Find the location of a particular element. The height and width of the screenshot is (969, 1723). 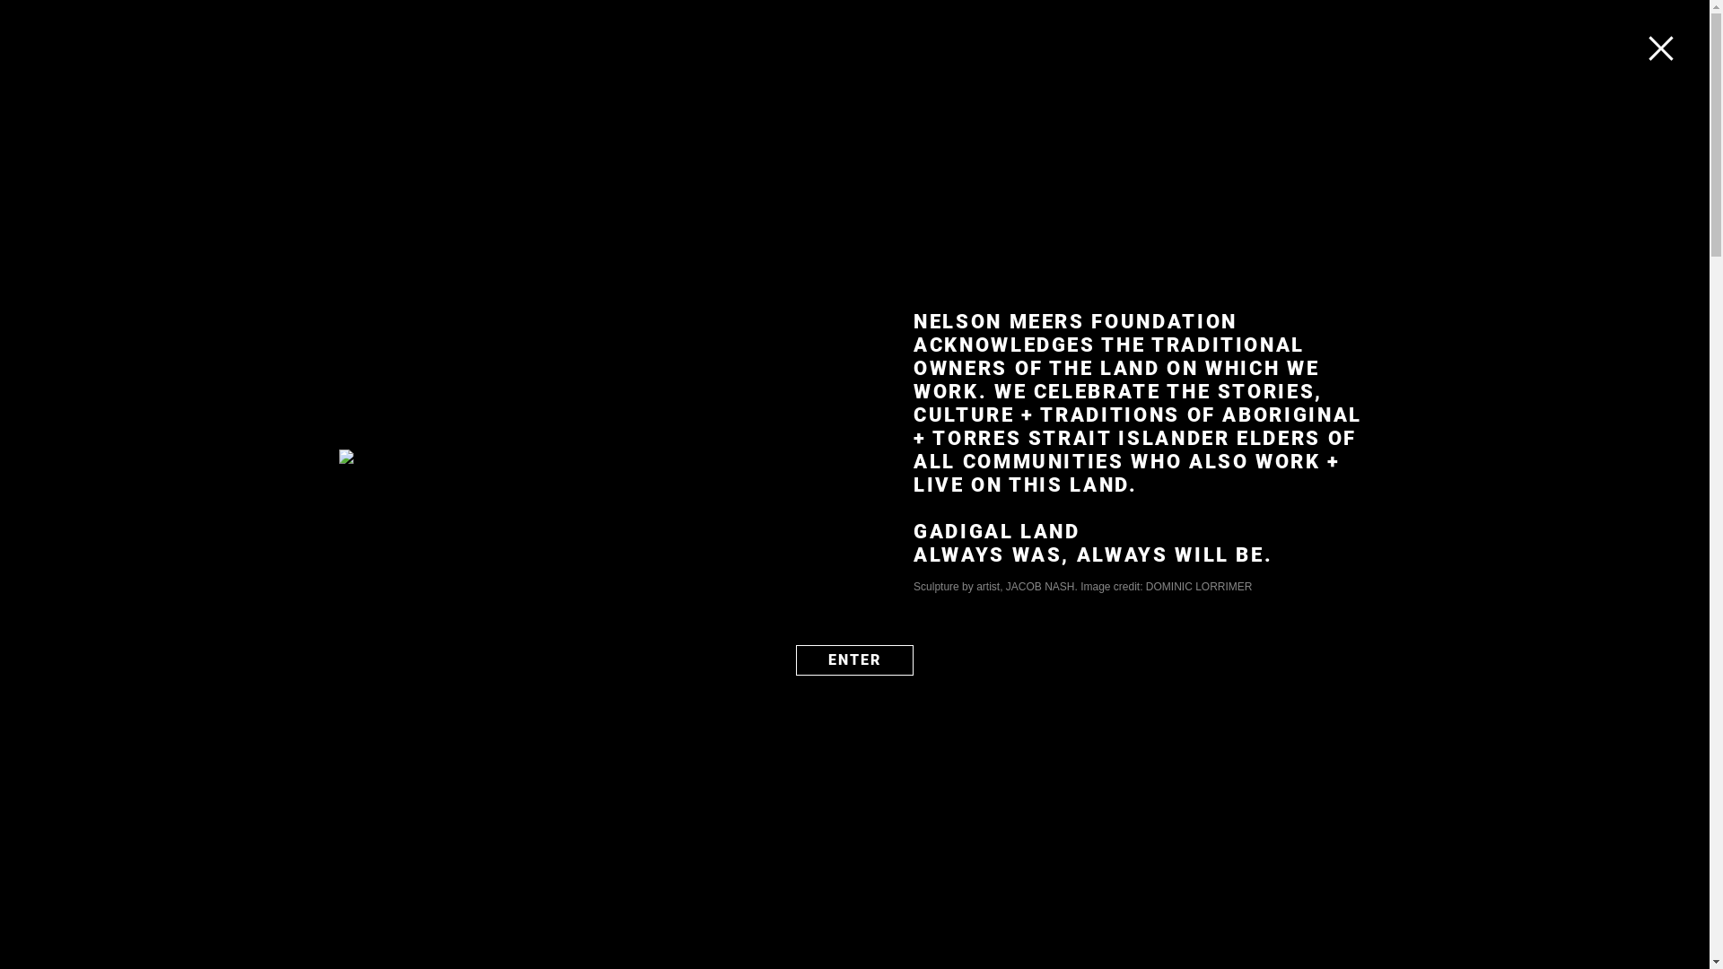

Impact Films Take Aim at Social Sector is located at coordinates (1191, 629).